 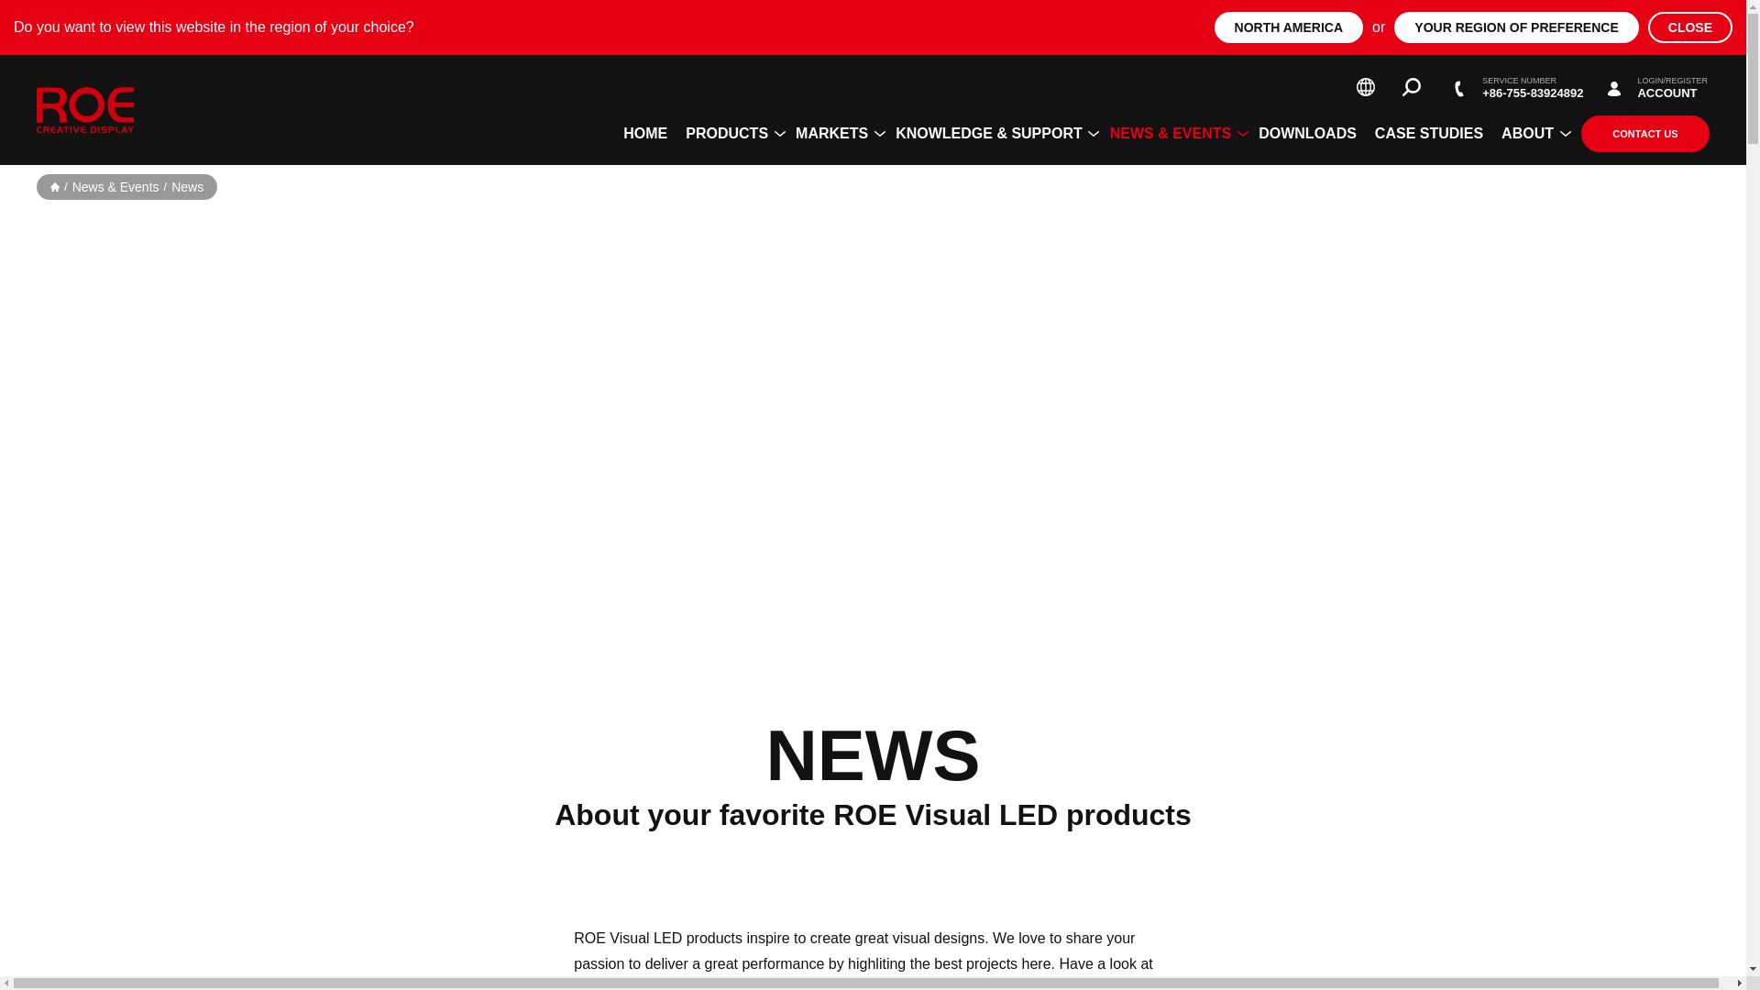 What do you see at coordinates (1516, 27) in the screenshot?
I see `Your region of preference` at bounding box center [1516, 27].